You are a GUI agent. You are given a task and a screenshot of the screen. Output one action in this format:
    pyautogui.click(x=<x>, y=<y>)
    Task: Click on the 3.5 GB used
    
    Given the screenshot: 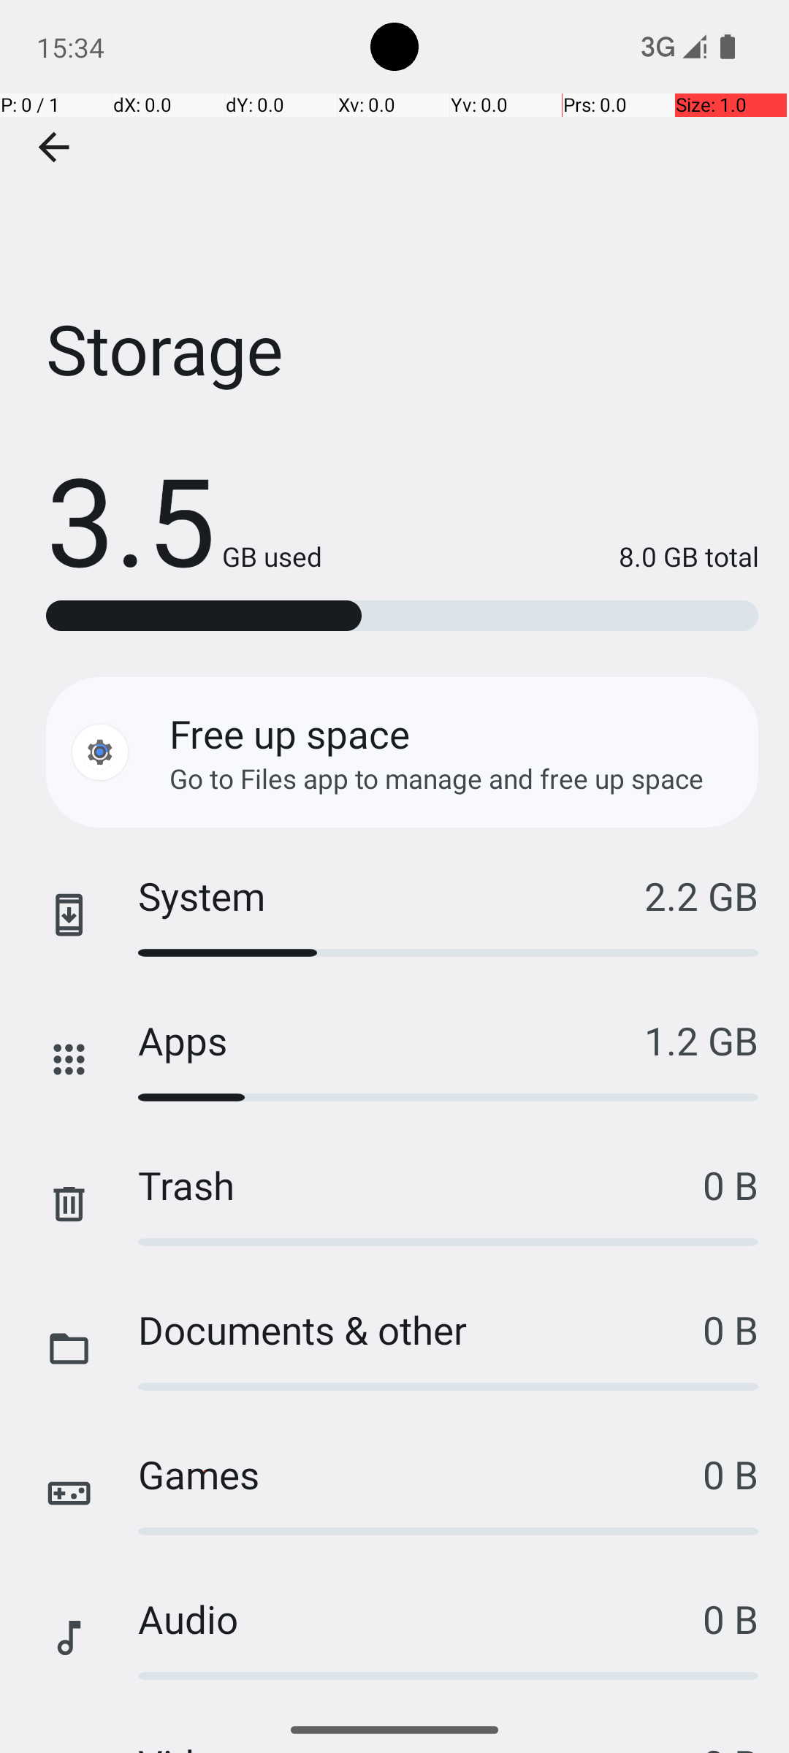 What is the action you would take?
    pyautogui.click(x=184, y=519)
    